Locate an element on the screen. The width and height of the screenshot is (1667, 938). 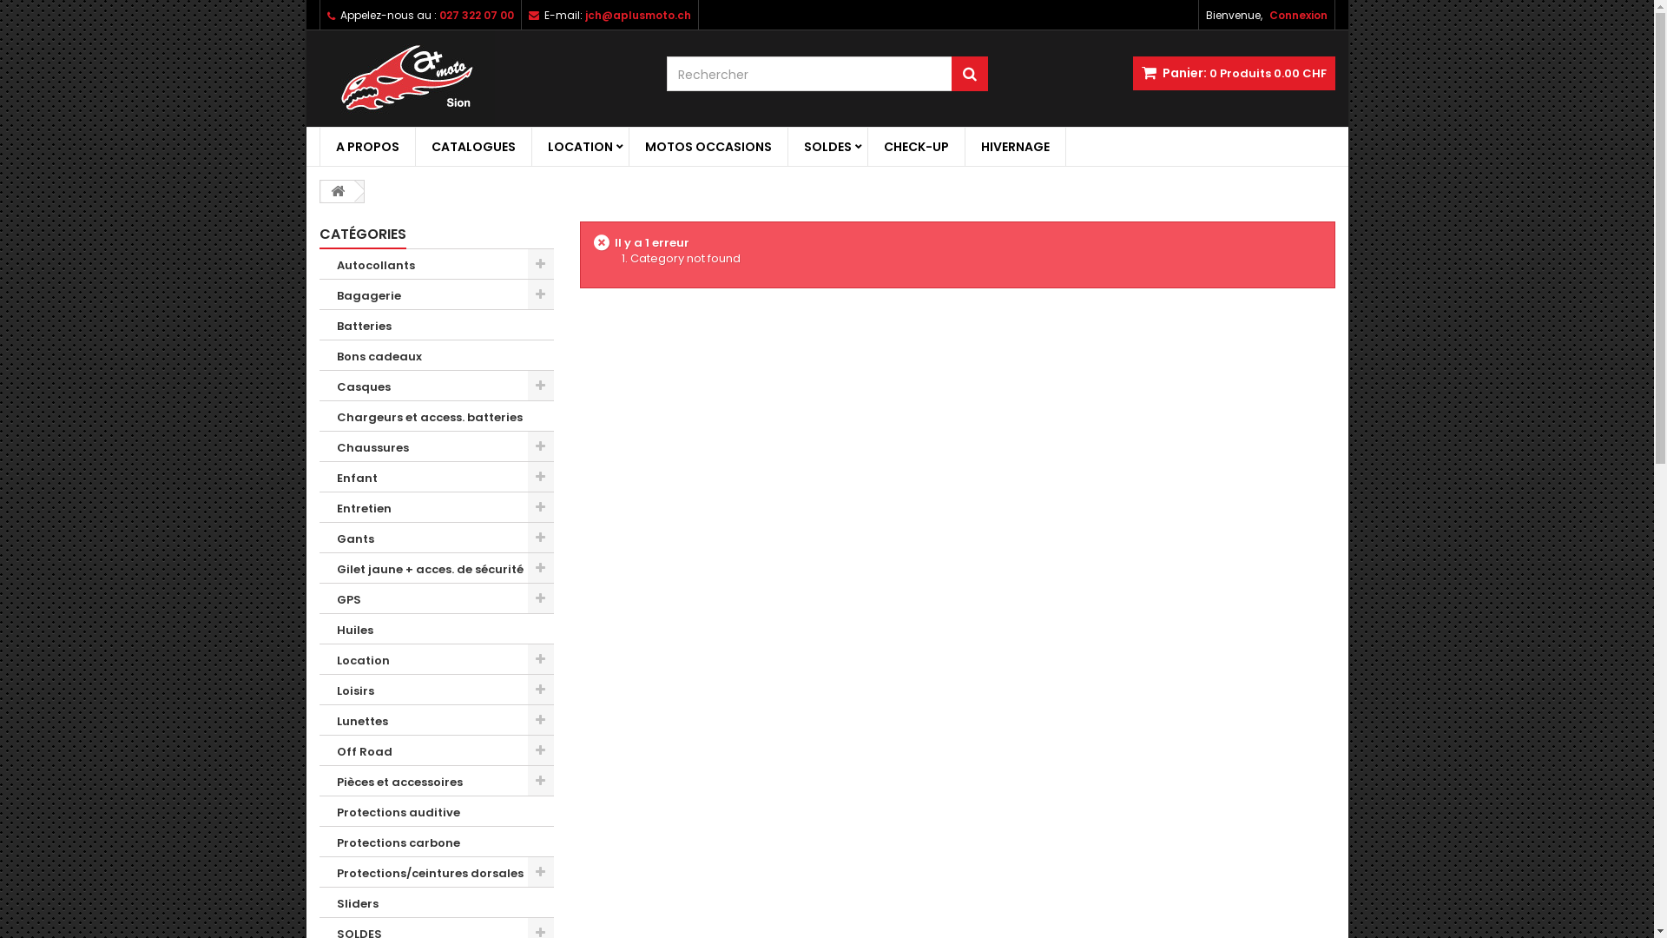
Enfant is located at coordinates (437, 478).